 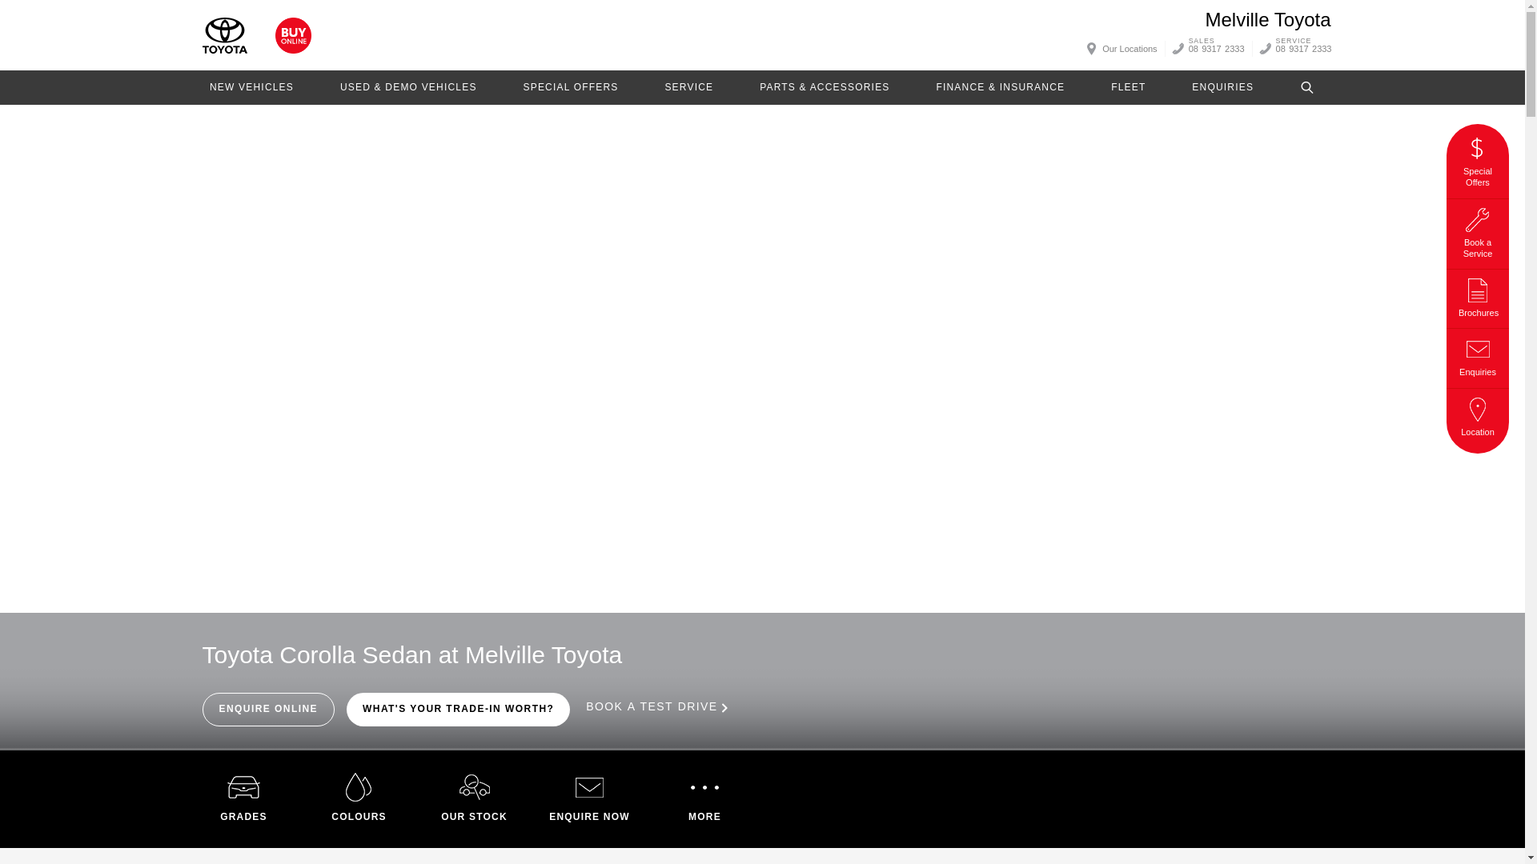 I want to click on NEW VEHICLES, so click(x=251, y=86).